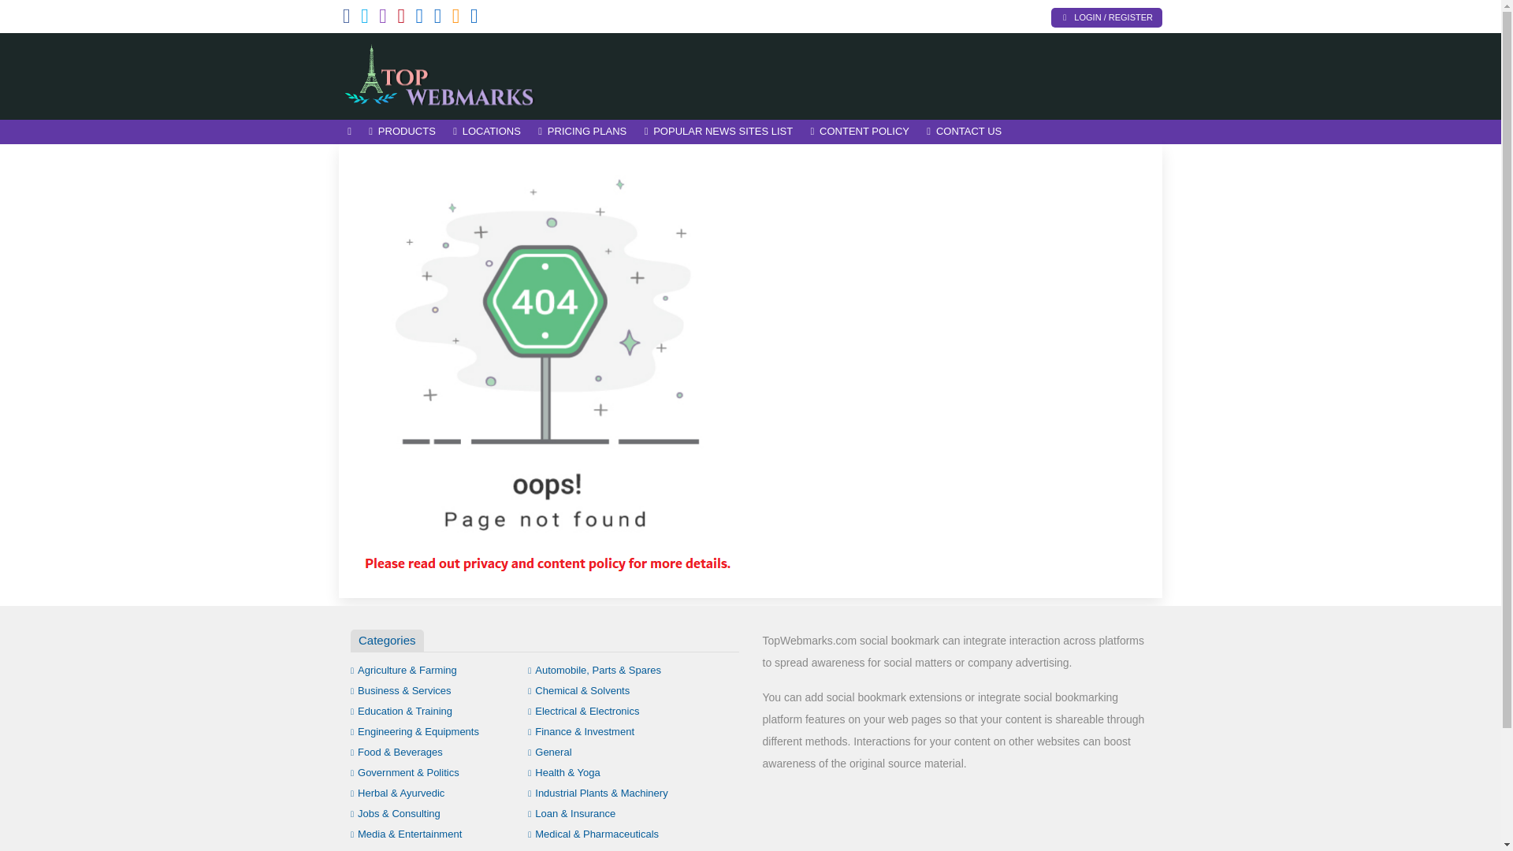 The width and height of the screenshot is (1513, 851). What do you see at coordinates (719, 132) in the screenshot?
I see `POPULAR NEWS SITES LIST` at bounding box center [719, 132].